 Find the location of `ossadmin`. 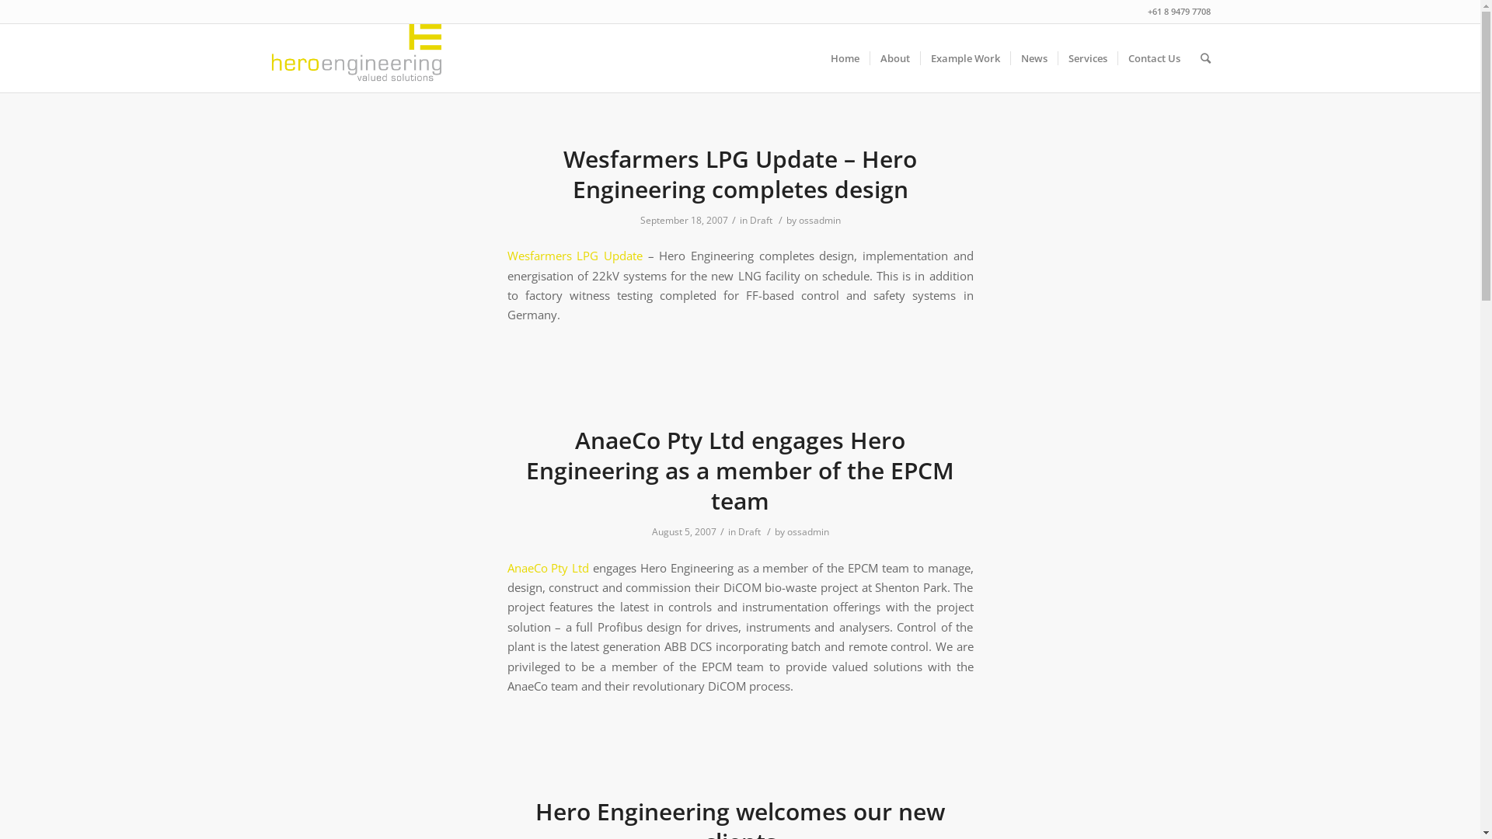

ossadmin is located at coordinates (820, 221).